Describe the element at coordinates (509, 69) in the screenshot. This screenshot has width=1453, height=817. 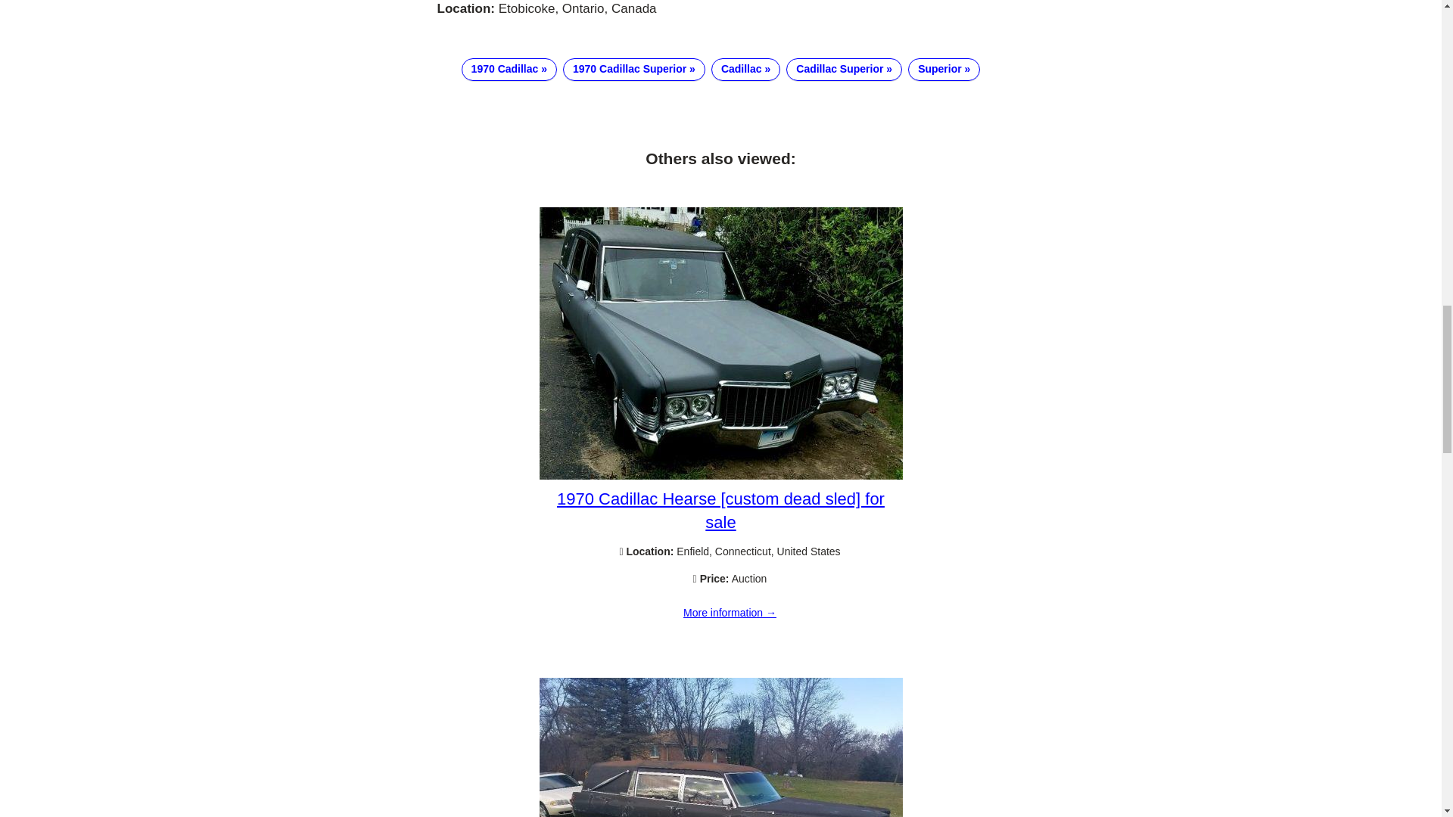
I see `1970 Cadillac` at that location.